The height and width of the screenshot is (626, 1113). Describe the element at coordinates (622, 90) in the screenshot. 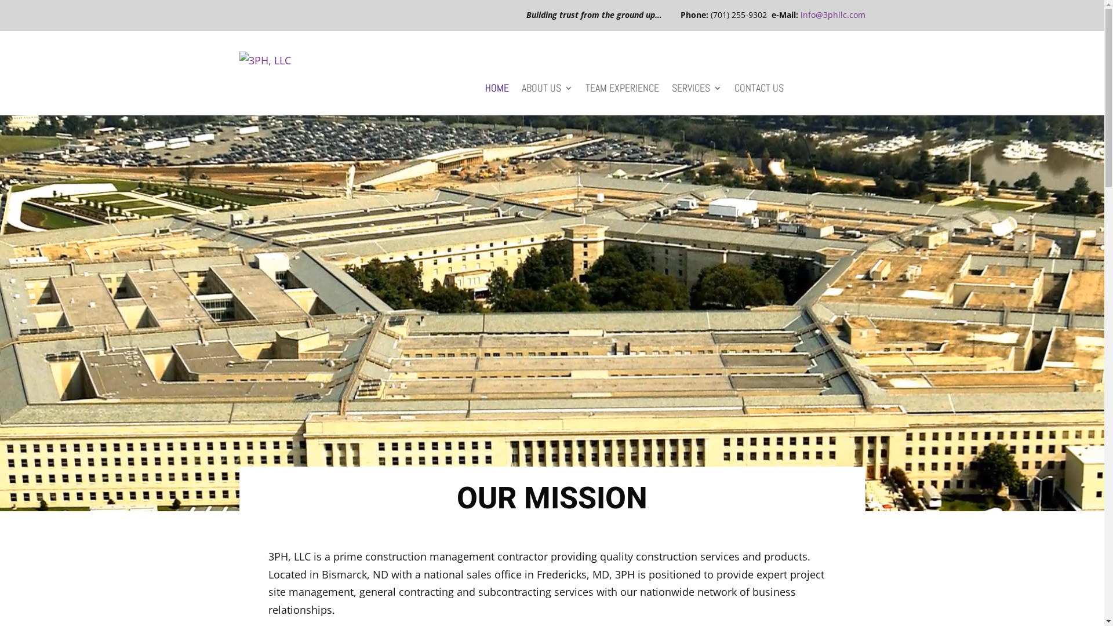

I see `TEAM EXPERIENCE` at that location.